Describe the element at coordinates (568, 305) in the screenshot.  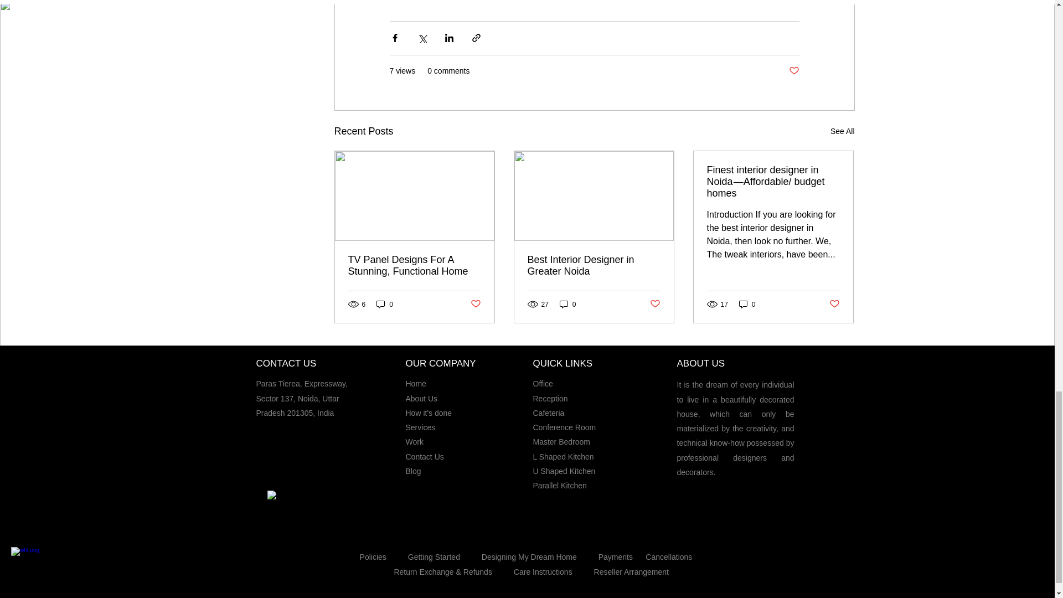
I see `0` at that location.